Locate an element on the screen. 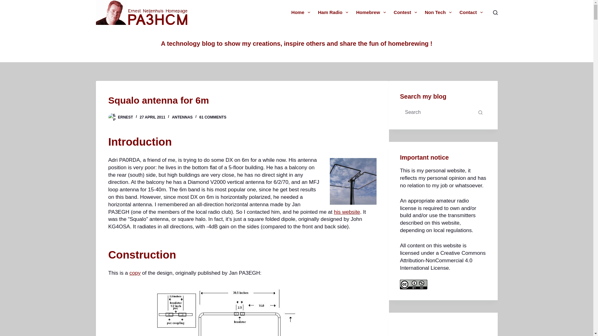  Squalo antenna for 6m is located at coordinates (242, 100).